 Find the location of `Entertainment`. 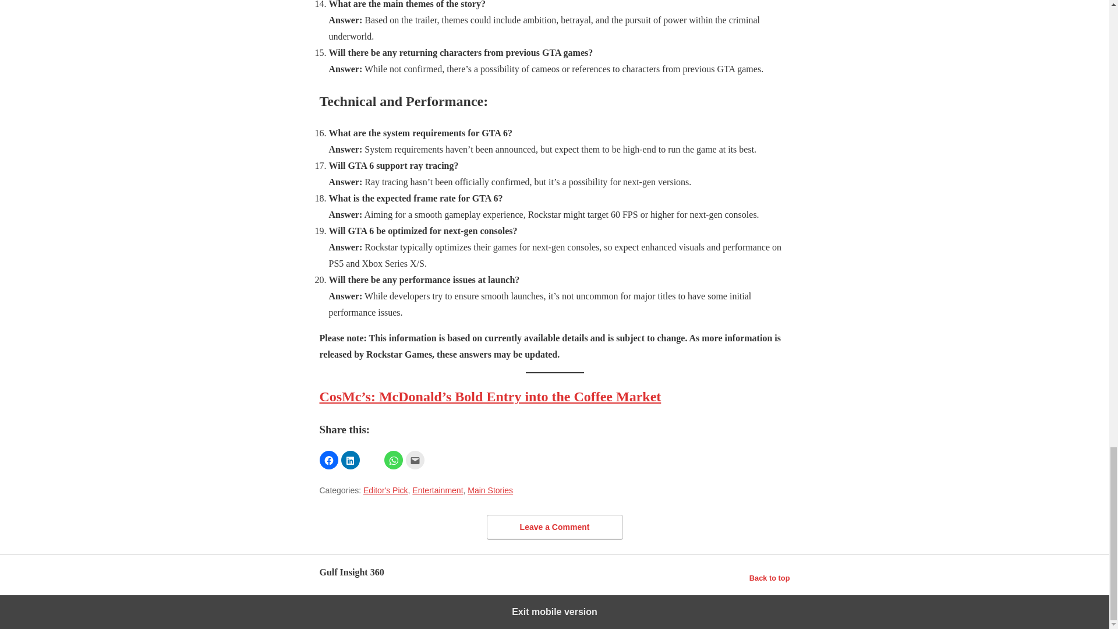

Entertainment is located at coordinates (437, 490).